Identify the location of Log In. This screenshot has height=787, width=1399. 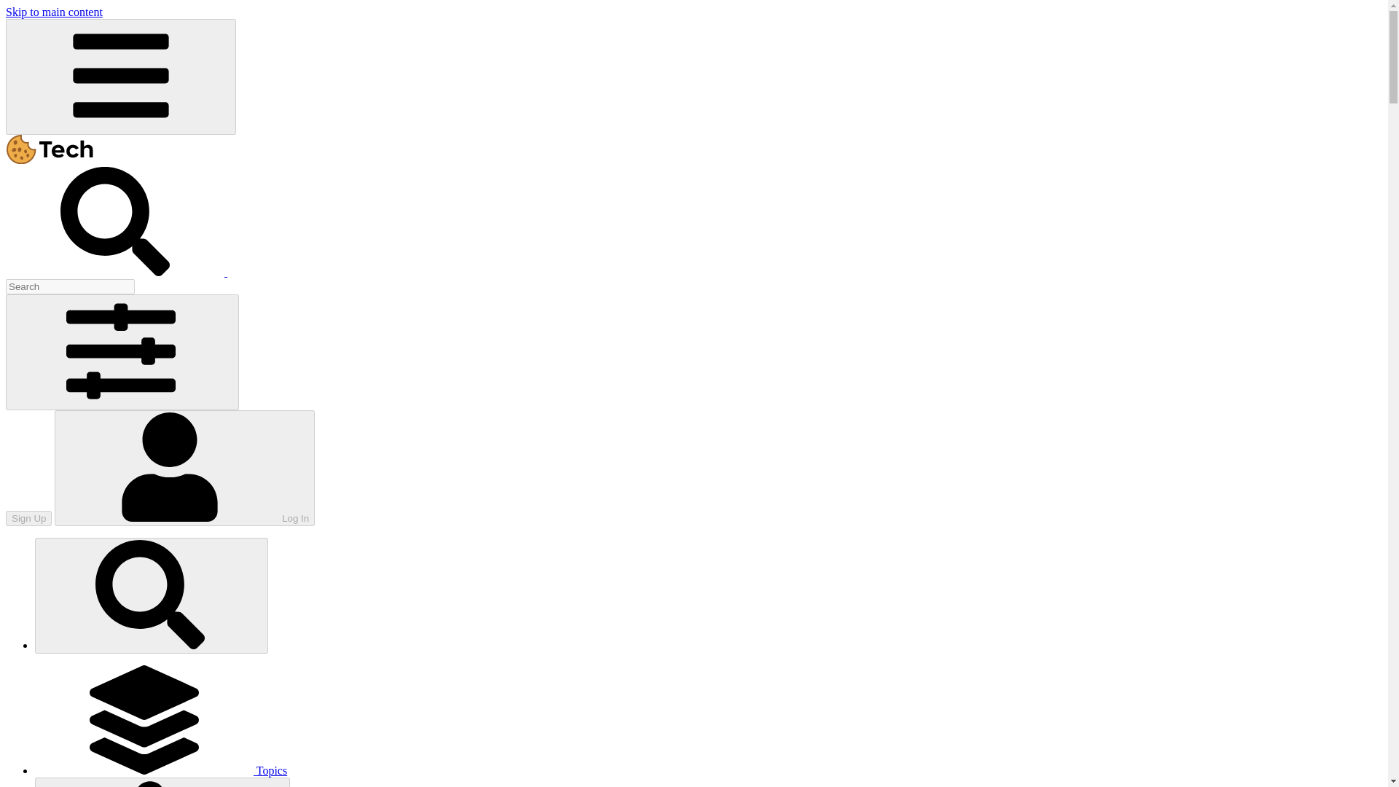
(184, 468).